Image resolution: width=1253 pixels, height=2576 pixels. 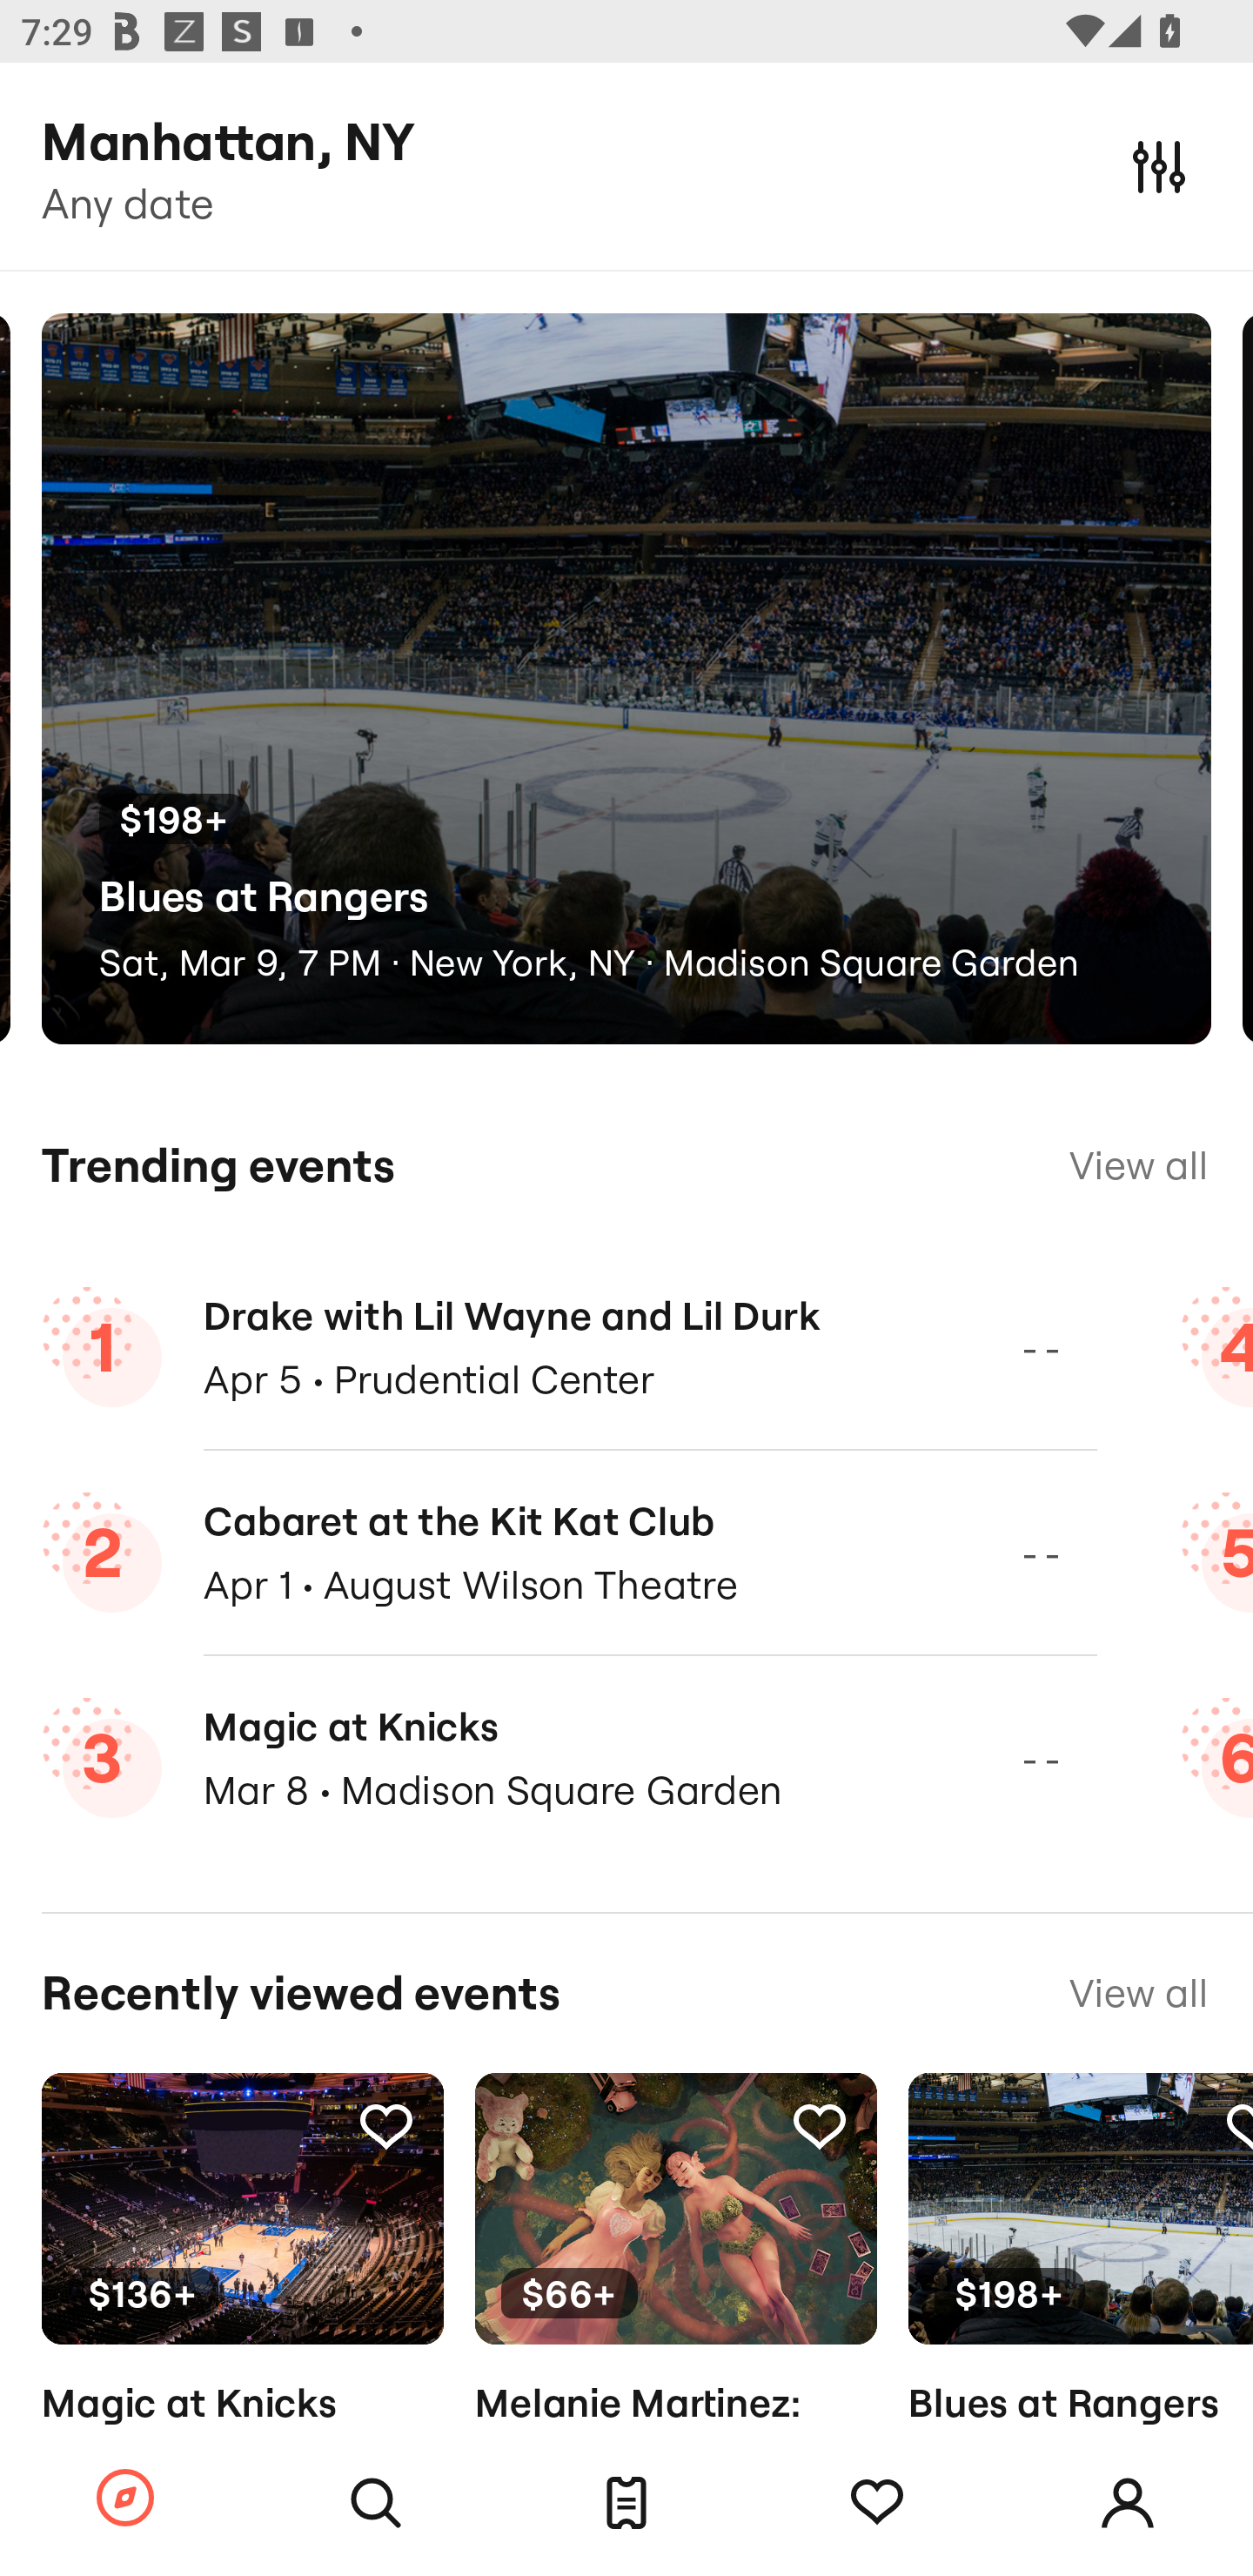 What do you see at coordinates (1138, 1165) in the screenshot?
I see `View all` at bounding box center [1138, 1165].